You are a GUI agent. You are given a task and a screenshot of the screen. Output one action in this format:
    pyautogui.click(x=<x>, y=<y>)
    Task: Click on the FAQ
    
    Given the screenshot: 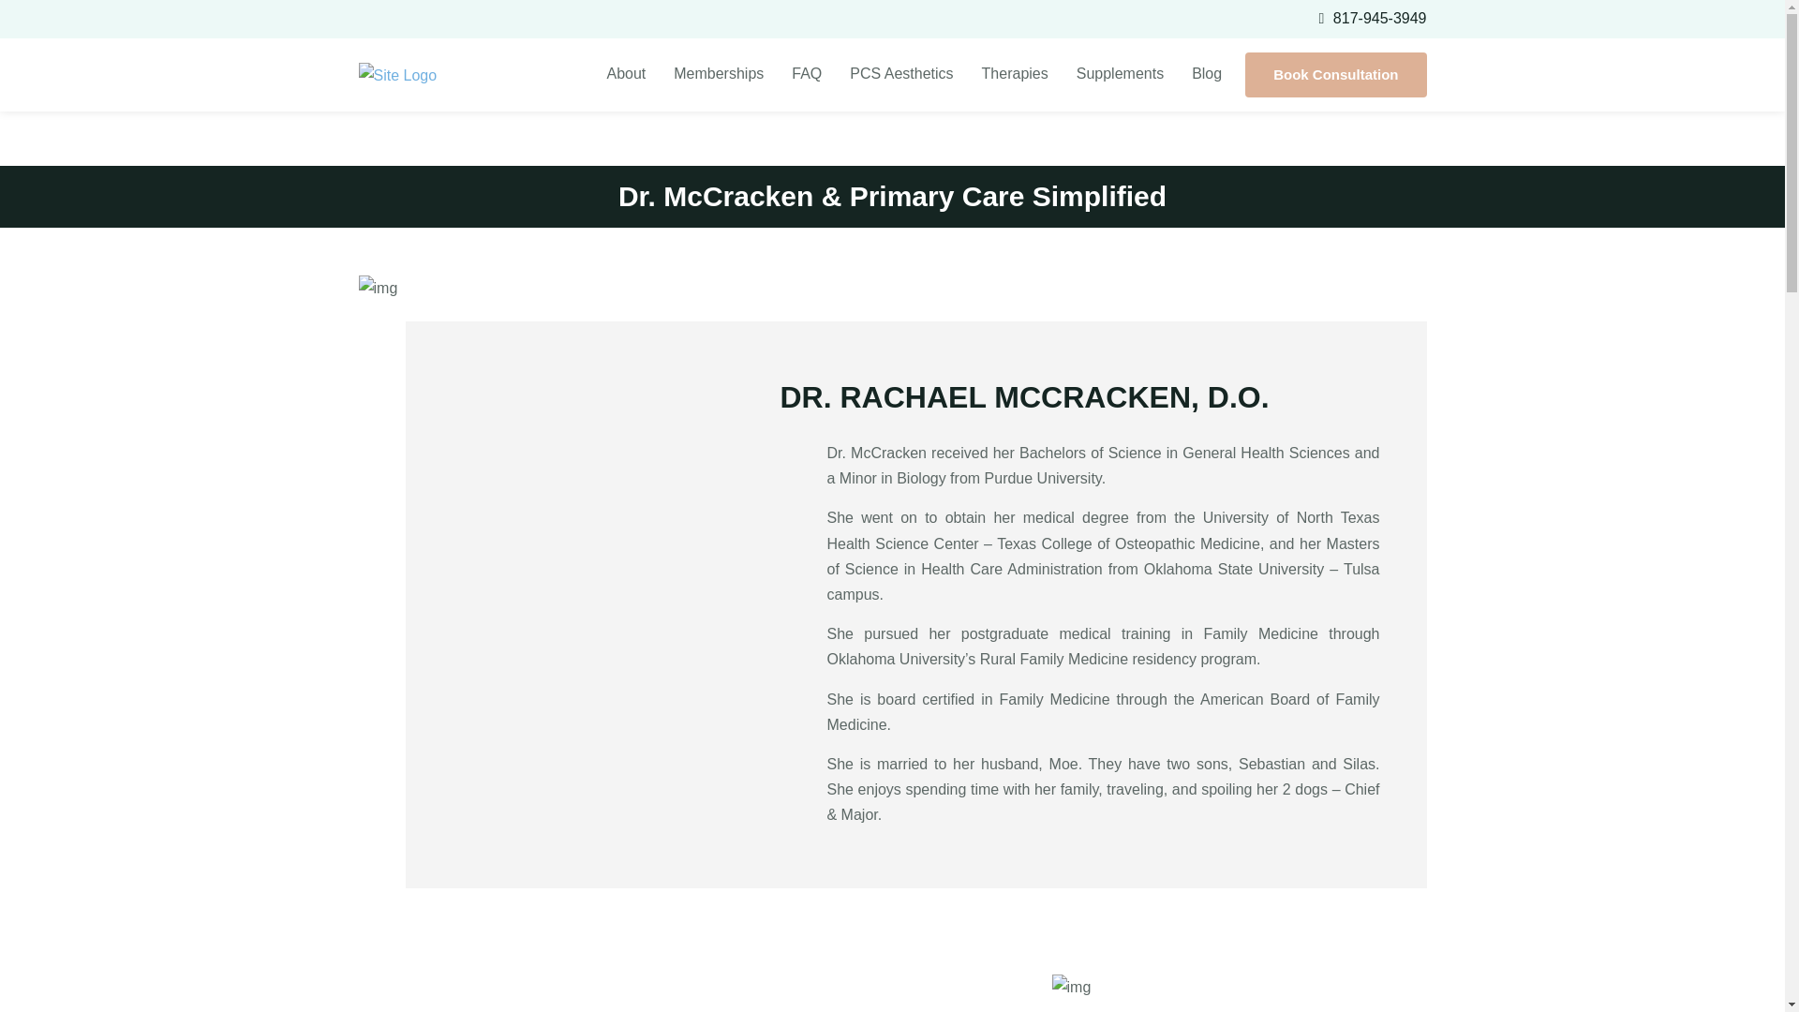 What is the action you would take?
    pyautogui.click(x=806, y=73)
    